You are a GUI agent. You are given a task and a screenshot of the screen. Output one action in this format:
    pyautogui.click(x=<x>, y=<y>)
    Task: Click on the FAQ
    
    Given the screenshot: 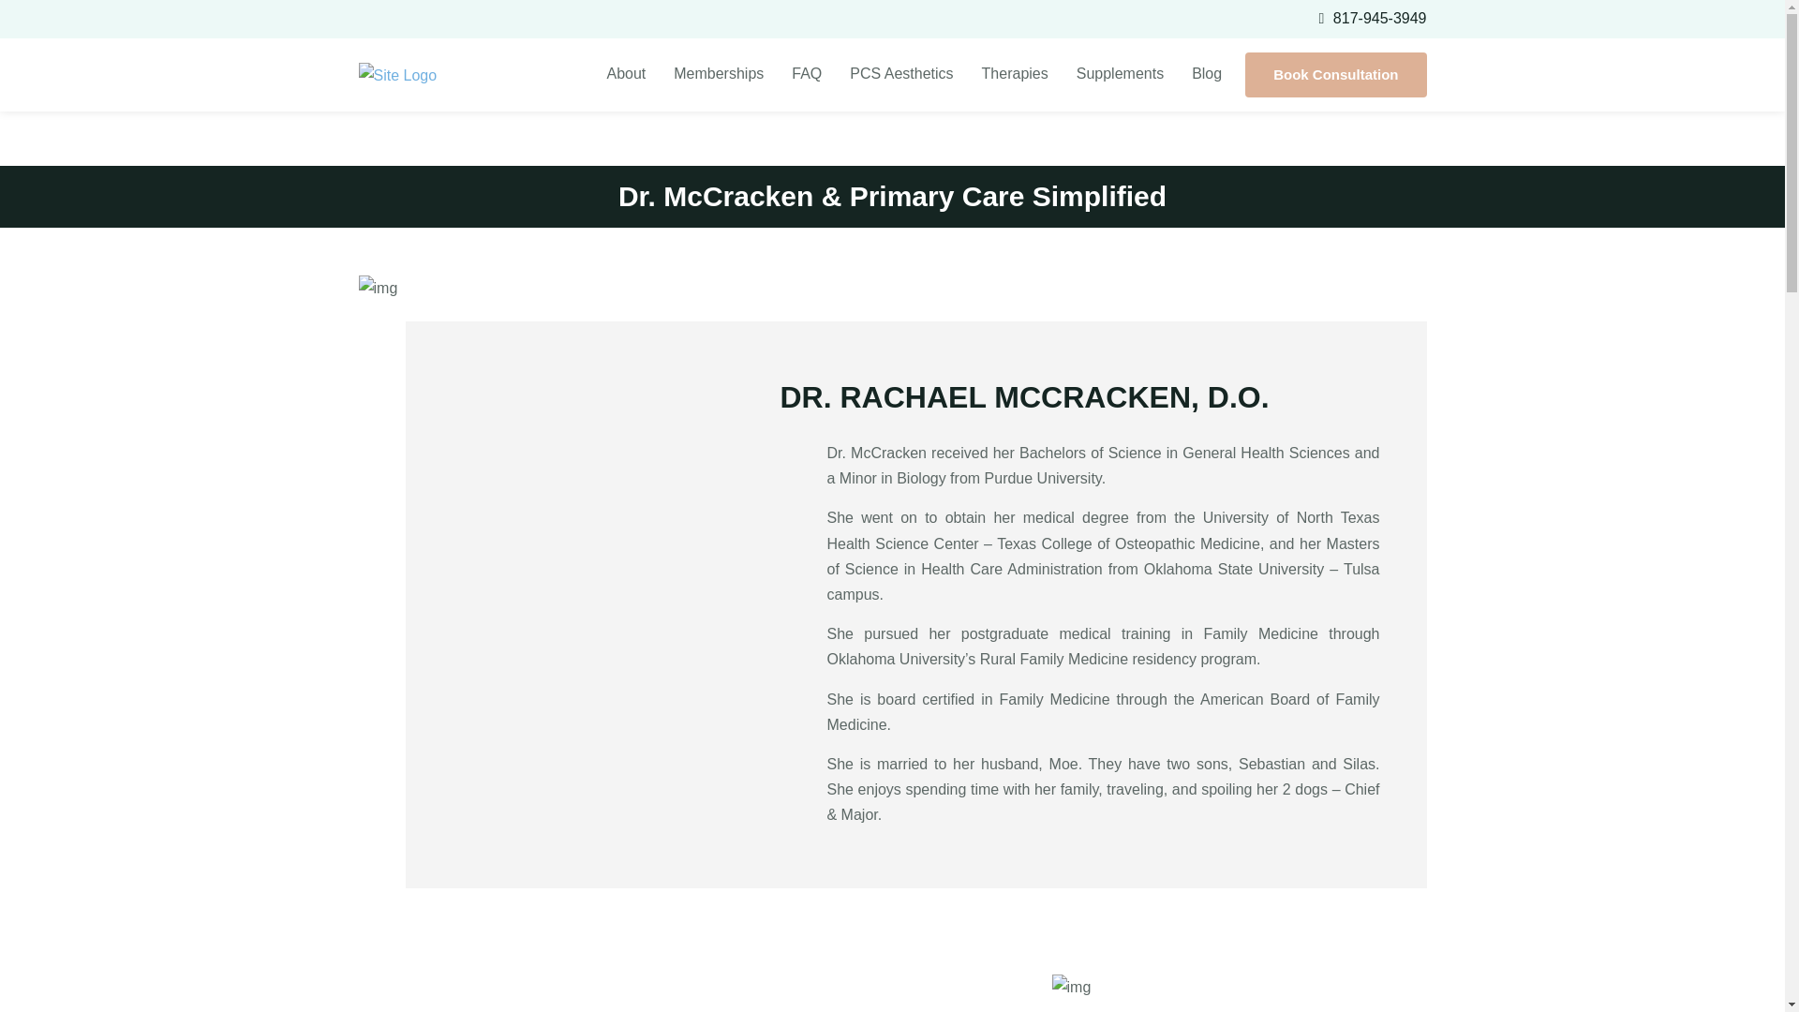 What is the action you would take?
    pyautogui.click(x=806, y=73)
    